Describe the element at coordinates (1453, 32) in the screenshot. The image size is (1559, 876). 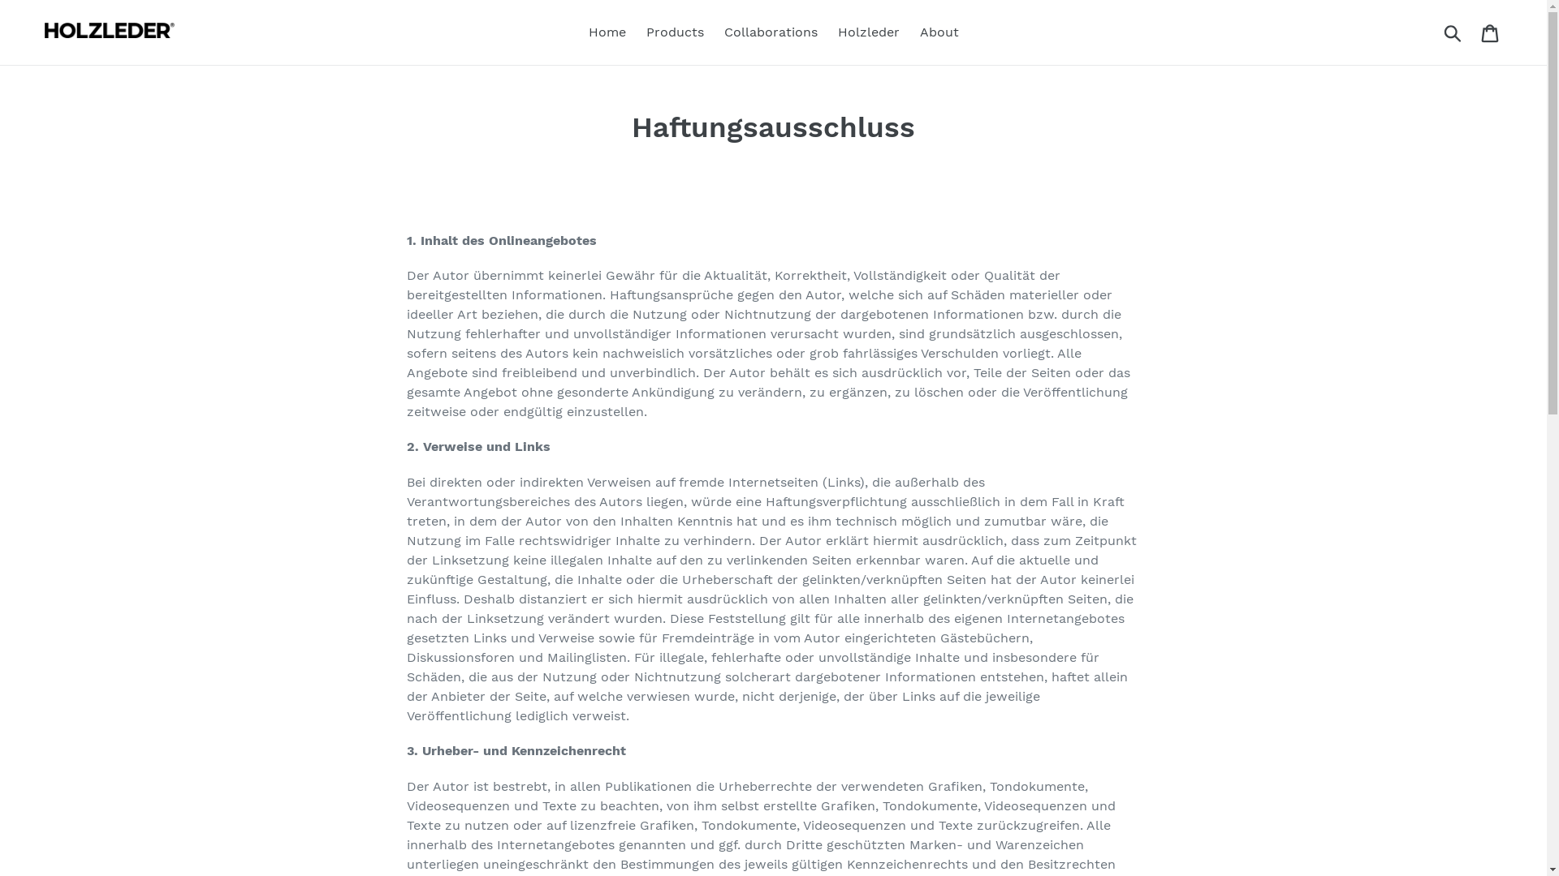
I see `Suchen` at that location.